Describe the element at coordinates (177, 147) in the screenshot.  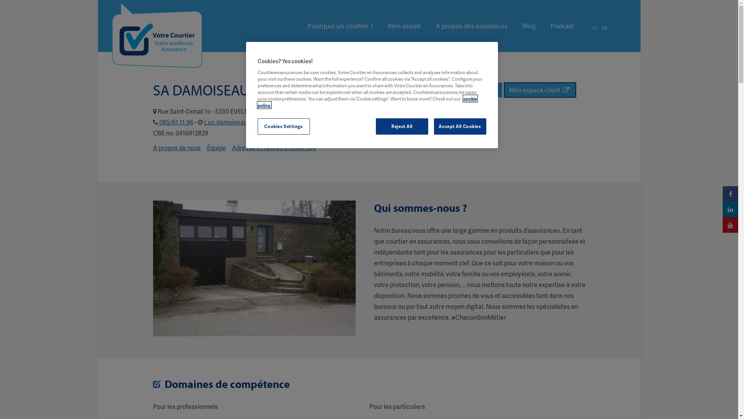
I see `A propos de nous` at that location.